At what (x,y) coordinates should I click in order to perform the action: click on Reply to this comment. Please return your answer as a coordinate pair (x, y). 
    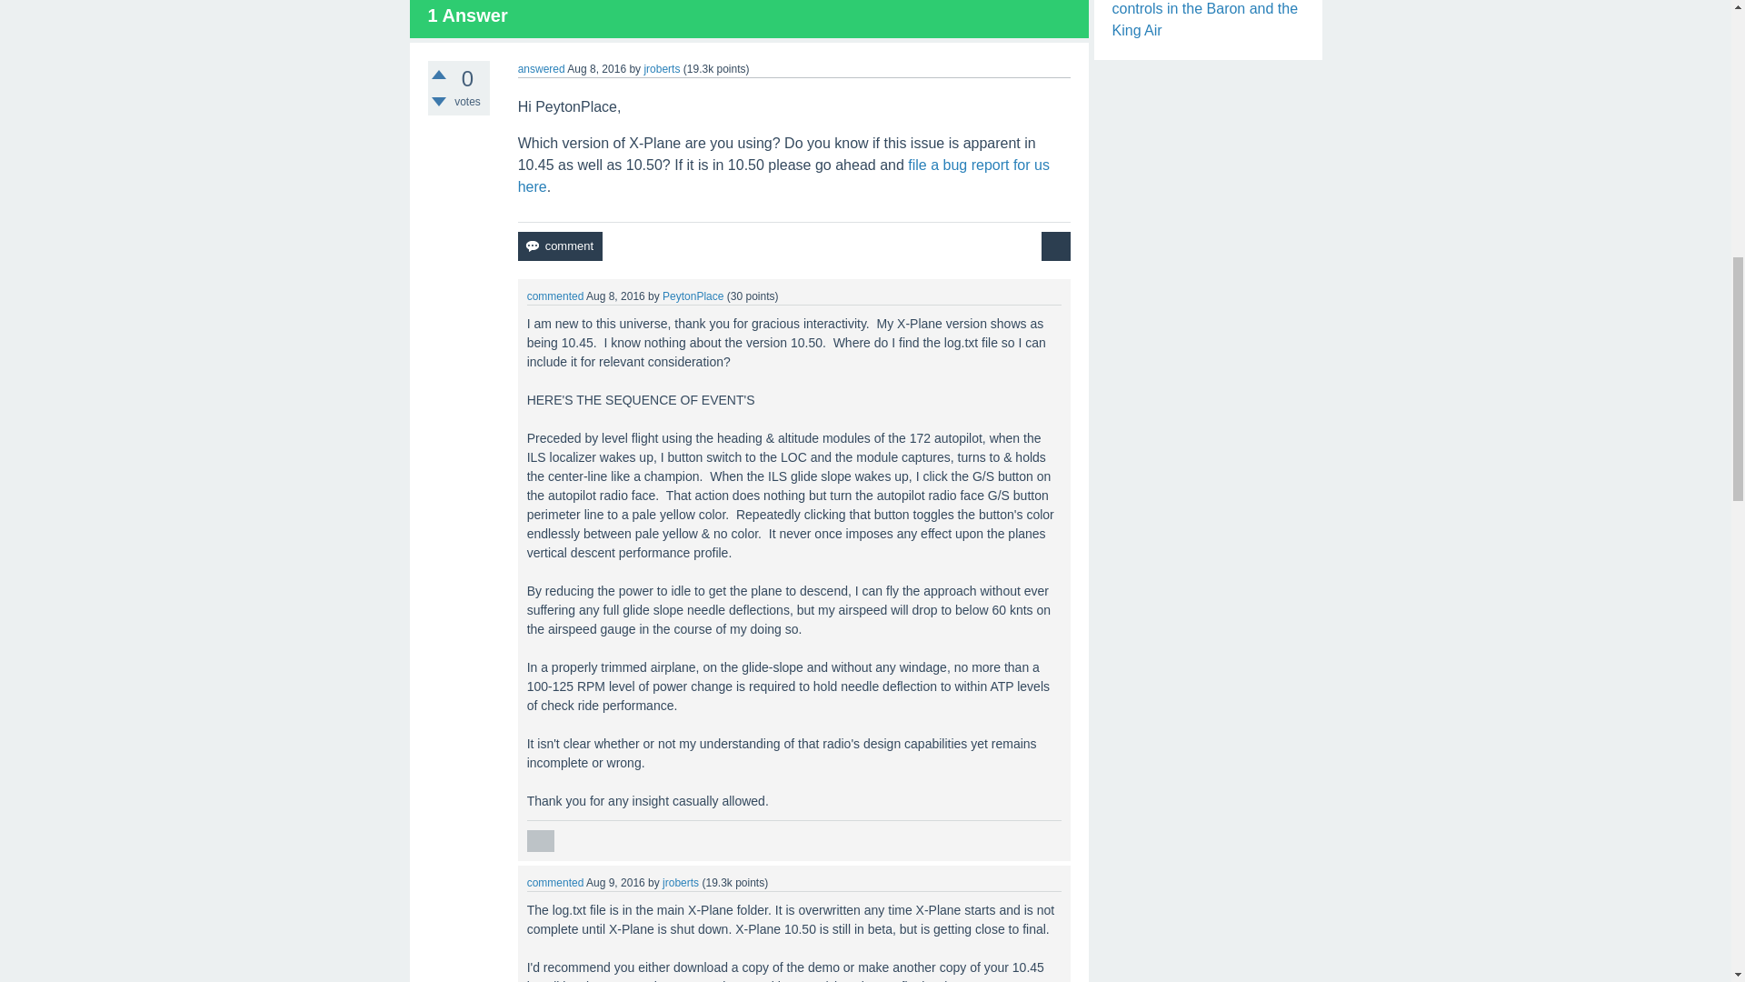
    Looking at the image, I should click on (540, 840).